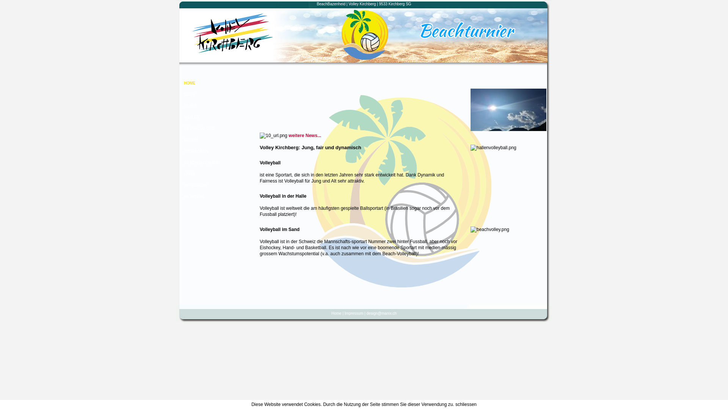 The height and width of the screenshot is (409, 728). What do you see at coordinates (490, 229) in the screenshot?
I see `beachvolley.png` at bounding box center [490, 229].